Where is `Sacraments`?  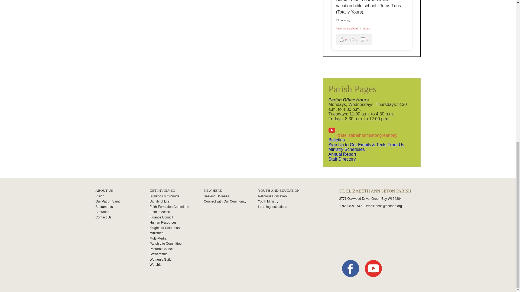
Sacraments is located at coordinates (354, 39).